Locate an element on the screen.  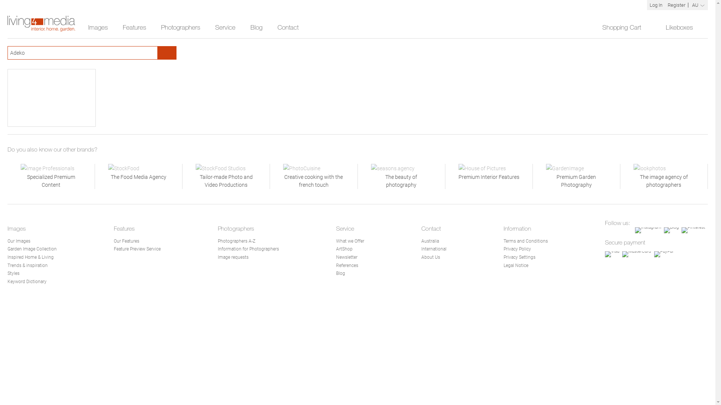
What we Offer is located at coordinates (350, 241).